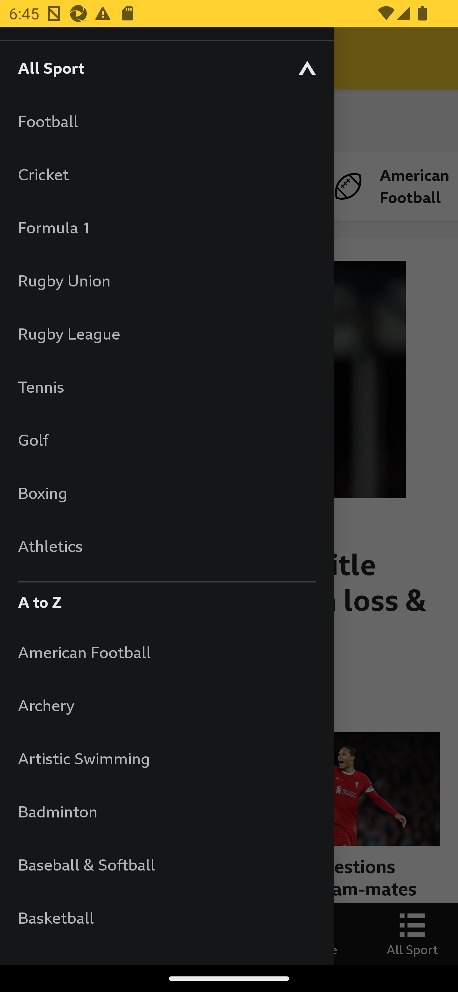 This screenshot has height=992, width=458. What do you see at coordinates (167, 758) in the screenshot?
I see `Artistic Swimming` at bounding box center [167, 758].